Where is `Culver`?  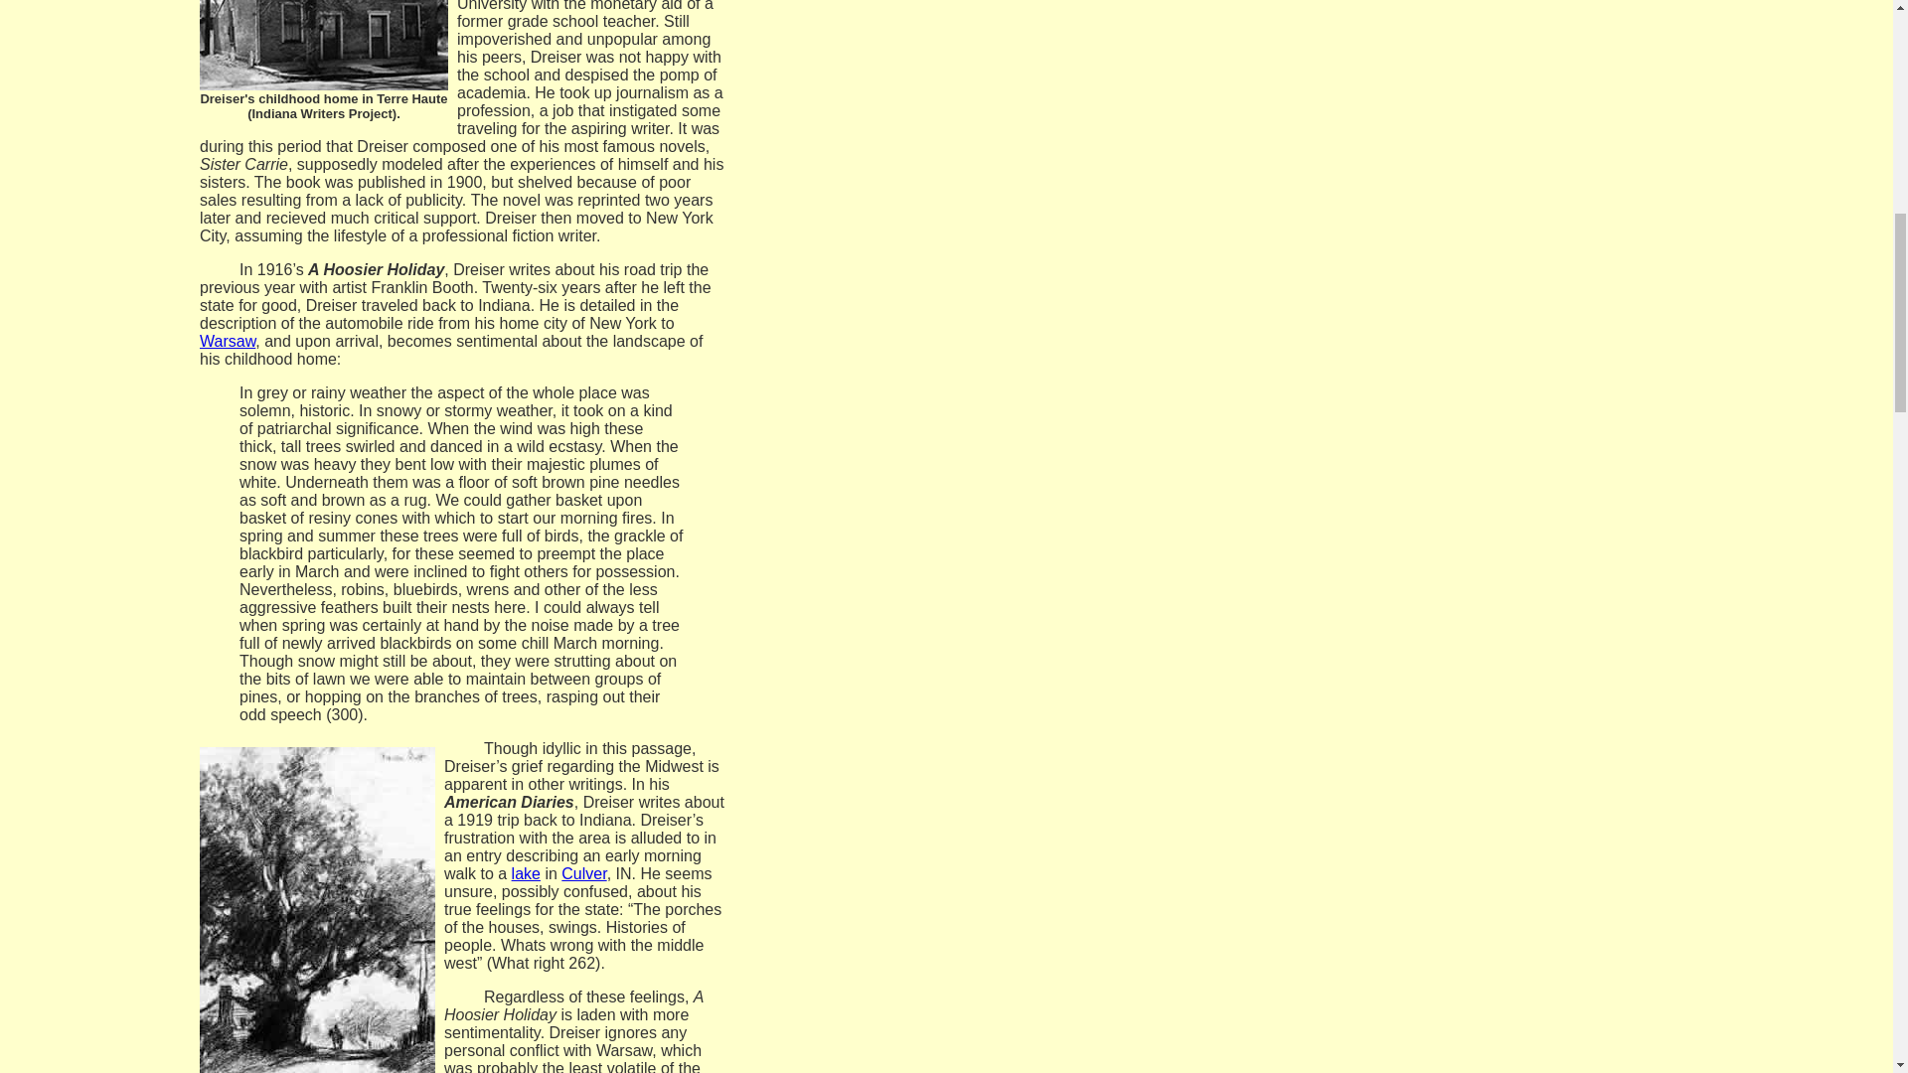 Culver is located at coordinates (583, 872).